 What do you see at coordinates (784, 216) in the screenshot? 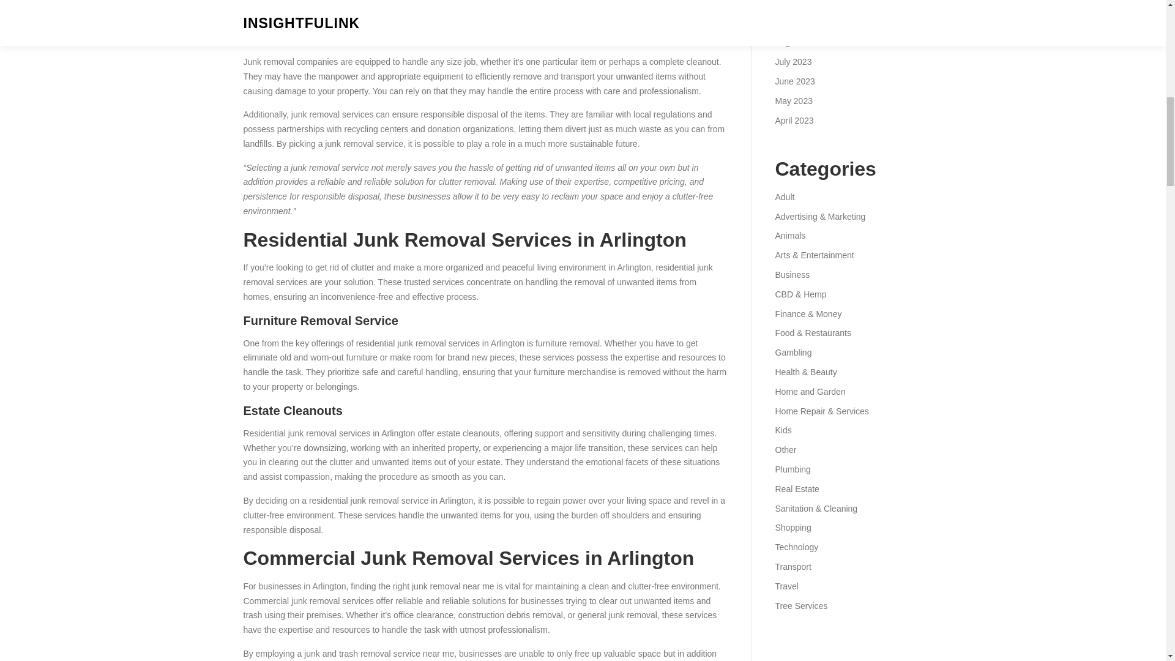
I see `Adult` at bounding box center [784, 216].